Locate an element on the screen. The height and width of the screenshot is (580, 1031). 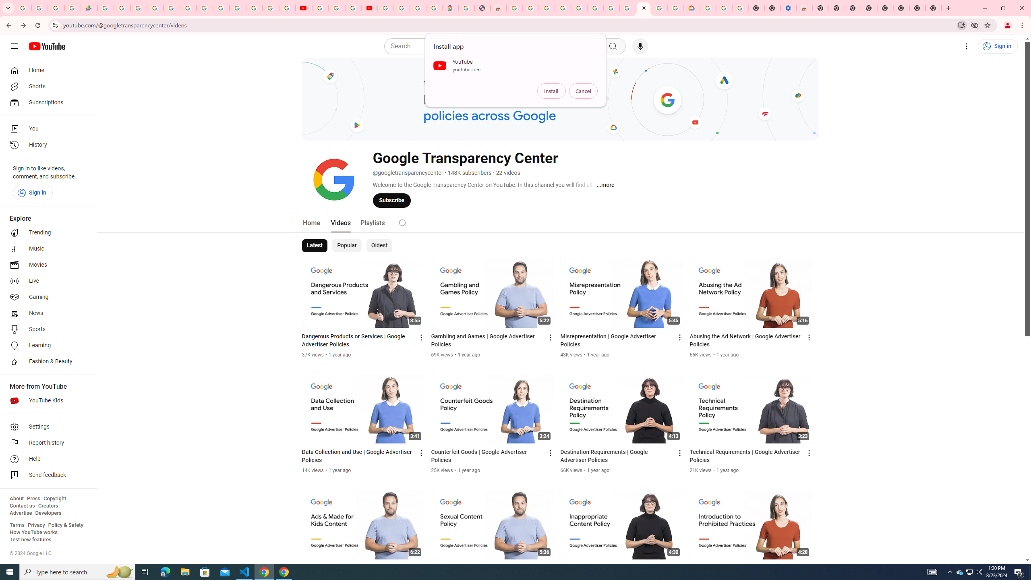
Sign in - Google Accounts is located at coordinates (271, 8).